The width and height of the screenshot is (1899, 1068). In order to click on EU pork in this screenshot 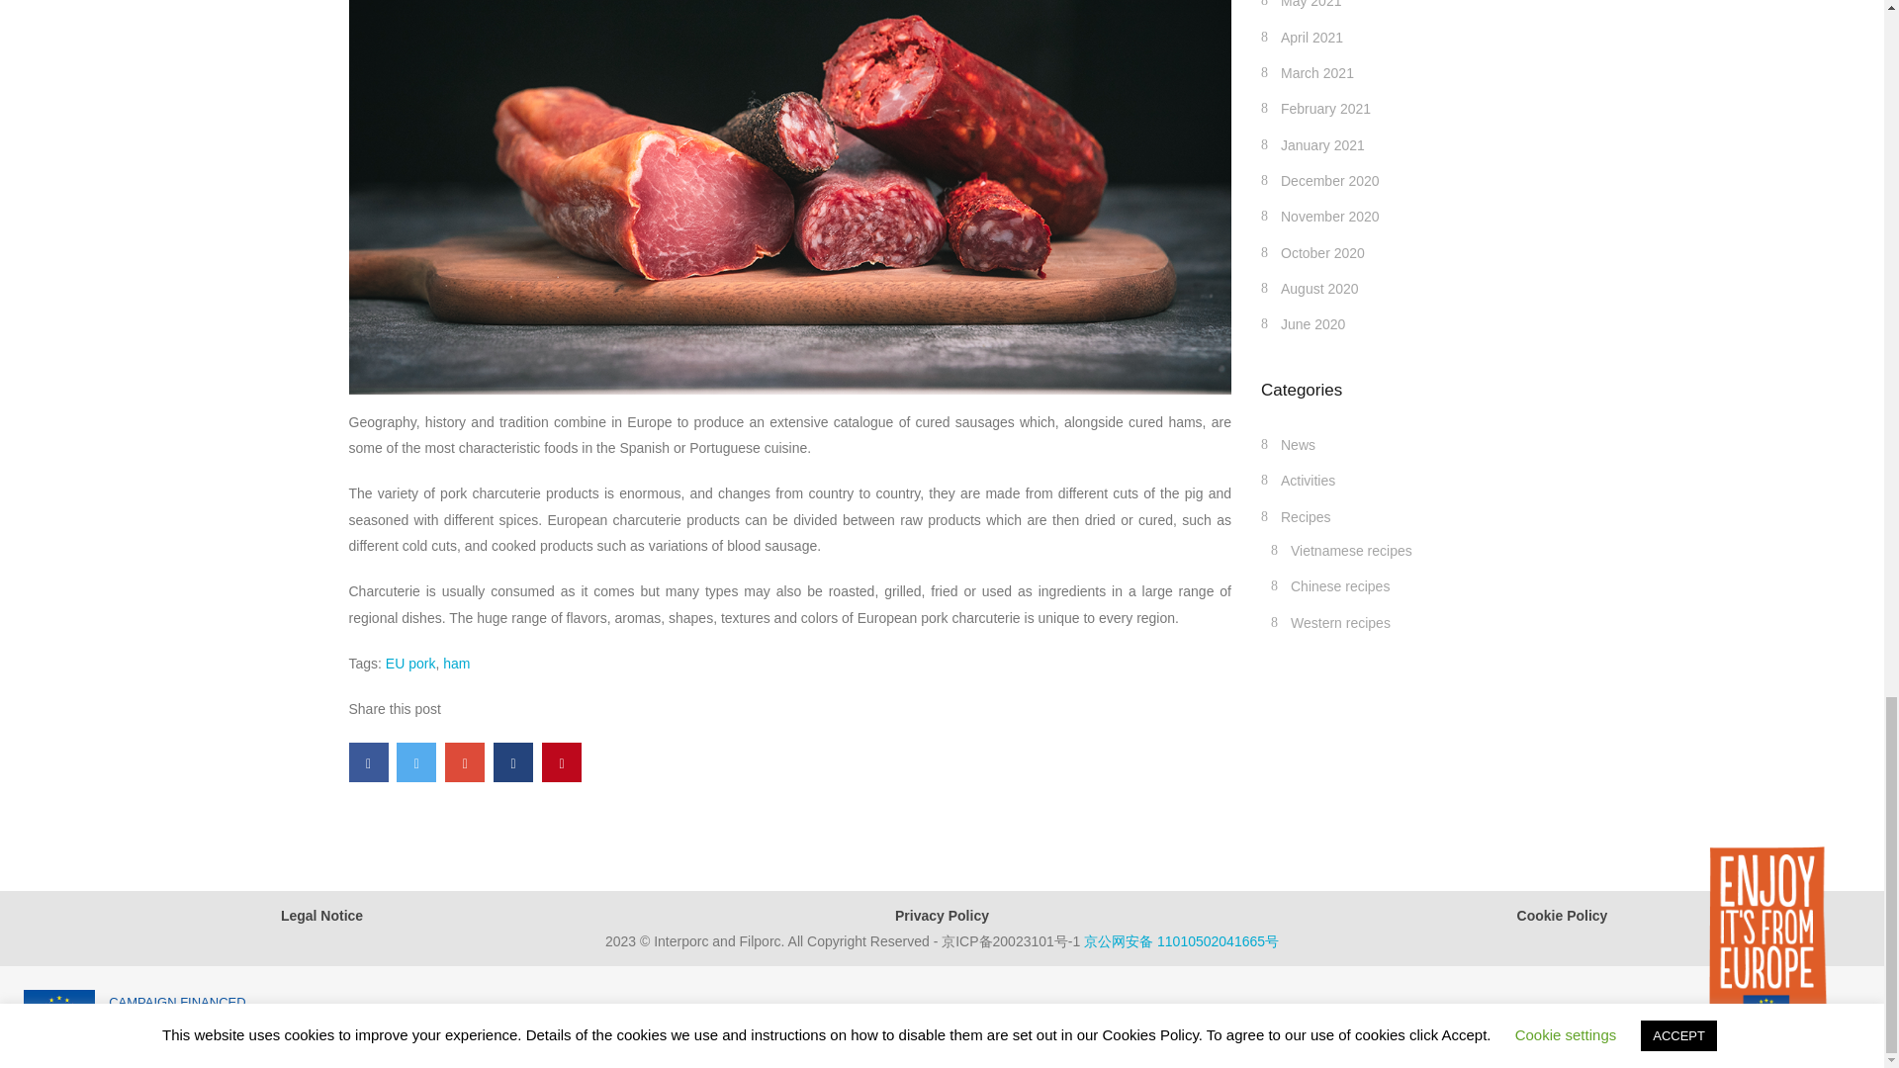, I will do `click(410, 664)`.